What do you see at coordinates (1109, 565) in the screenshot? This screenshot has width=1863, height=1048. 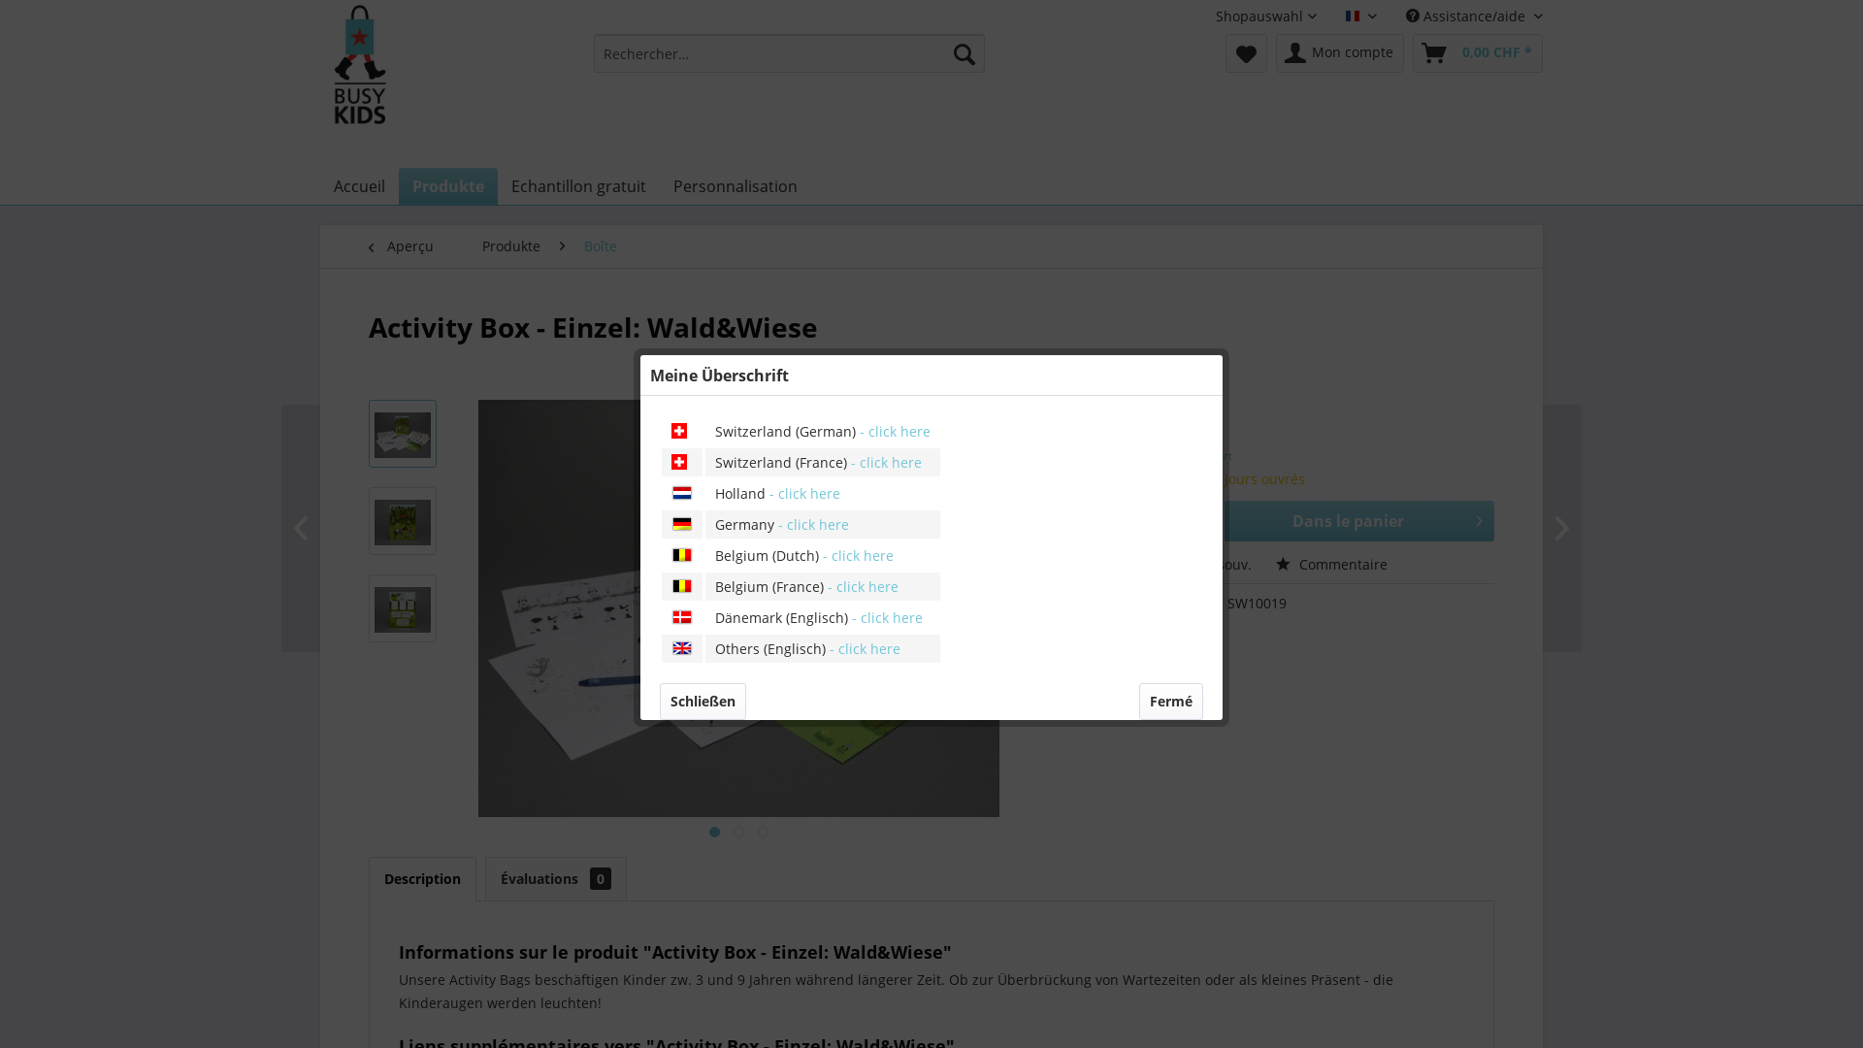 I see `Comparer` at bounding box center [1109, 565].